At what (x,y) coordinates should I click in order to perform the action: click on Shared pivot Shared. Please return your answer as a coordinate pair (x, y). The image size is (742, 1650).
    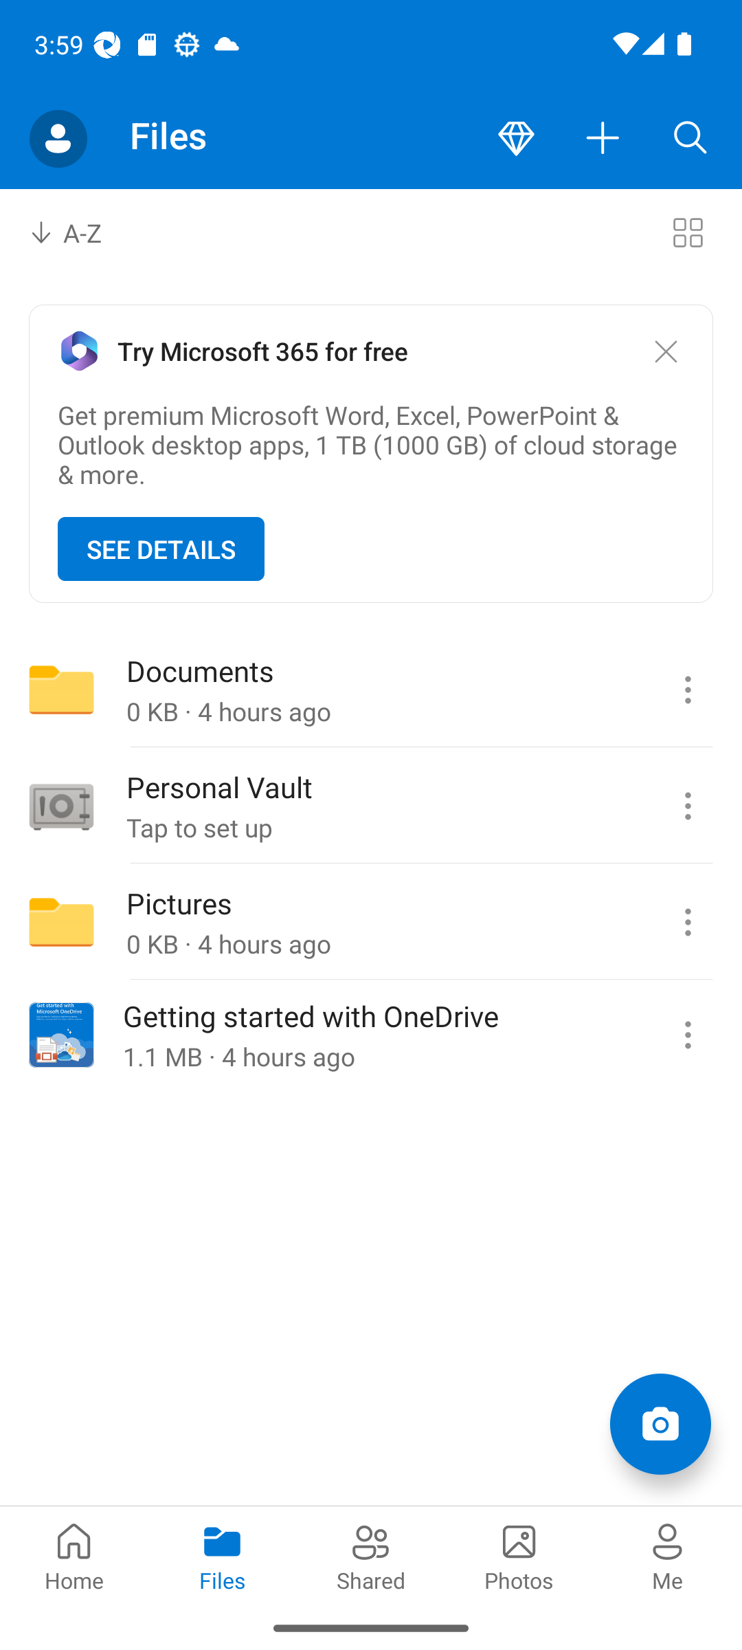
    Looking at the image, I should click on (371, 1555).